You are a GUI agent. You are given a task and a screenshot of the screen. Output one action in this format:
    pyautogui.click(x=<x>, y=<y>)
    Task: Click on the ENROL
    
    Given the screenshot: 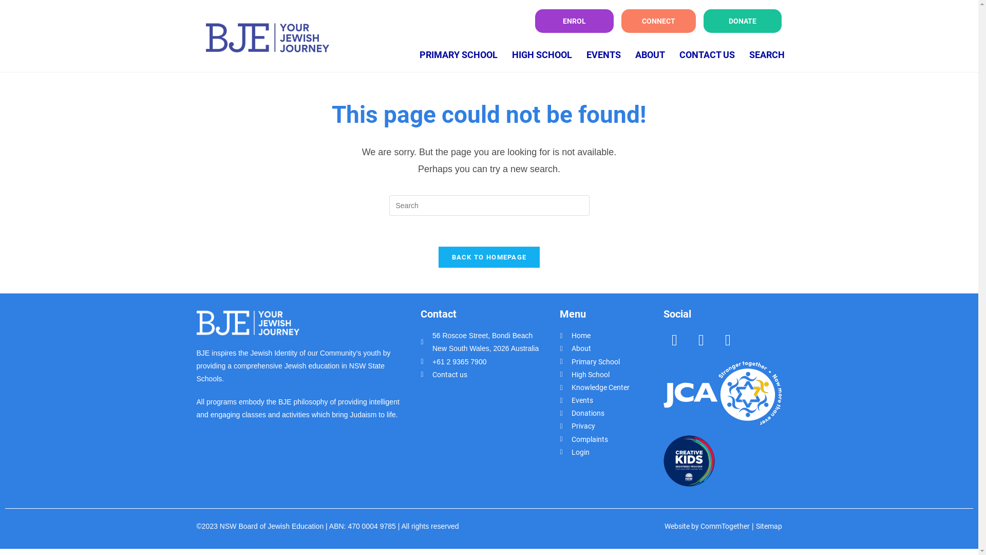 What is the action you would take?
    pyautogui.click(x=574, y=21)
    